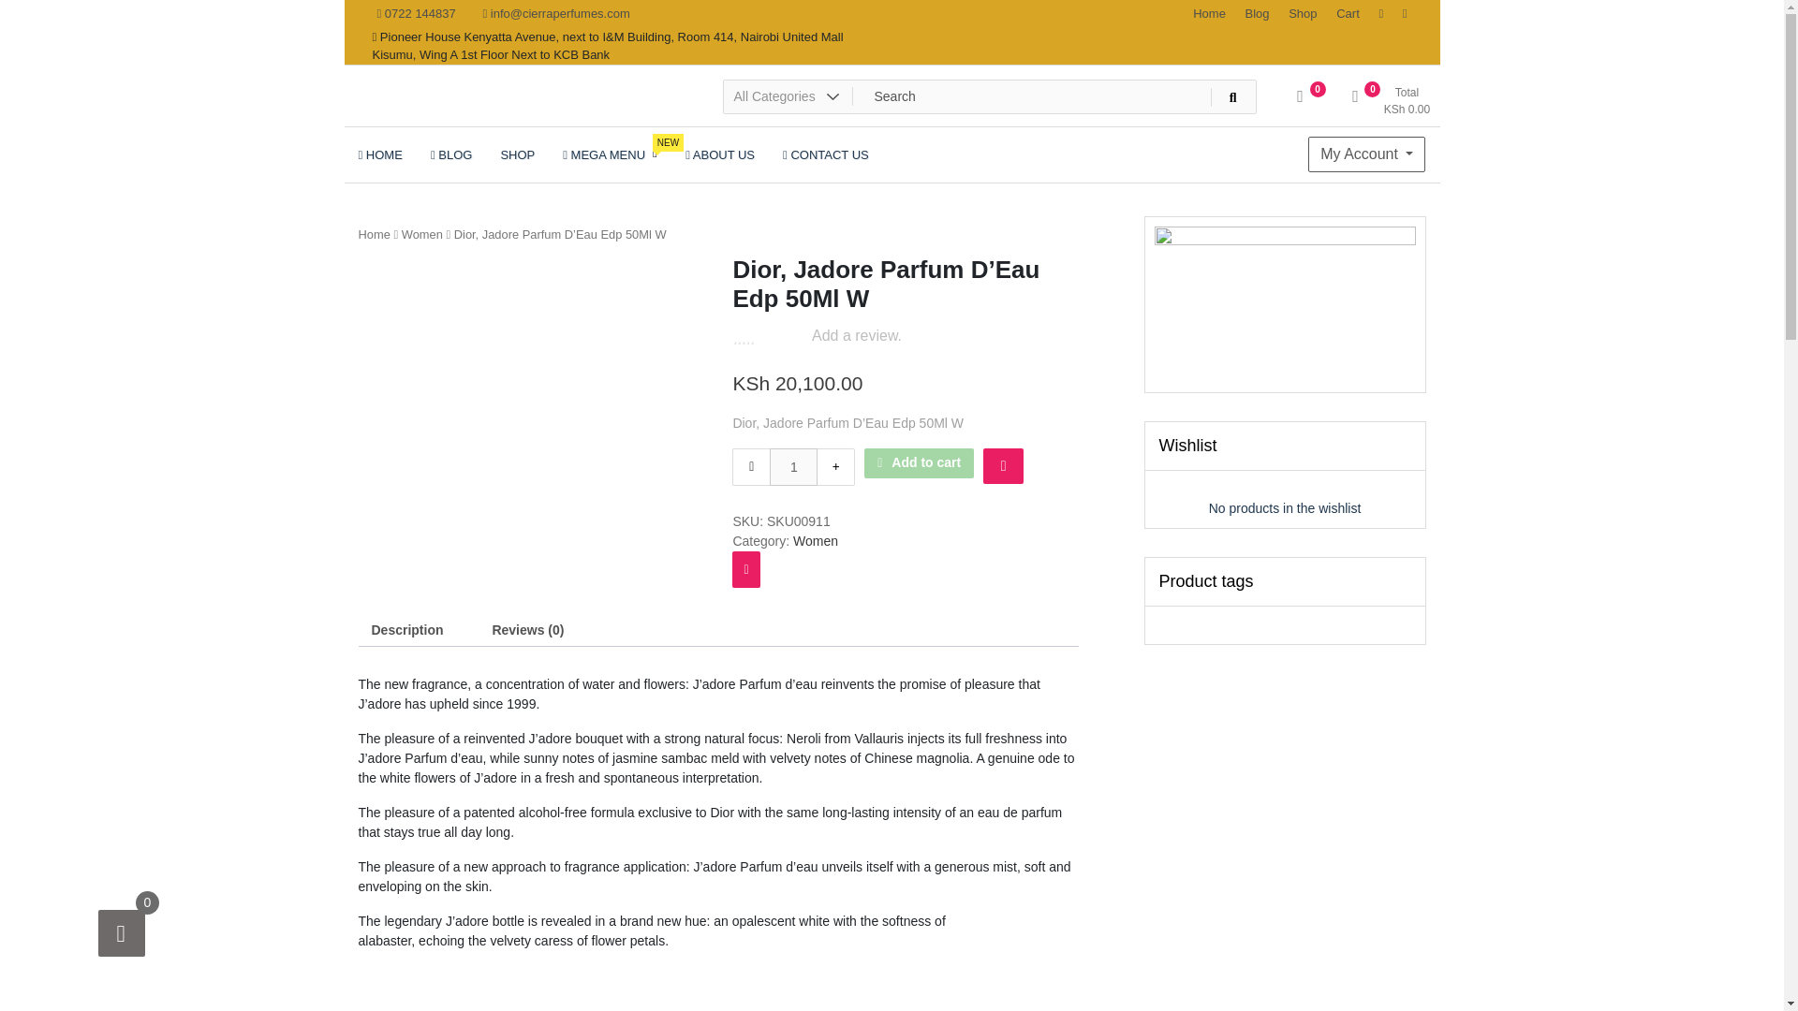 This screenshot has width=1798, height=1011. What do you see at coordinates (380, 154) in the screenshot?
I see `HOME` at bounding box center [380, 154].